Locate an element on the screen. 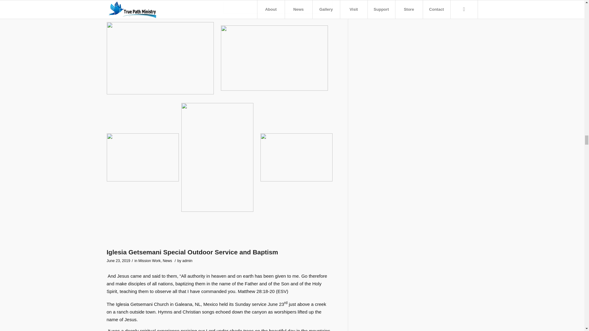 The height and width of the screenshot is (331, 589). Iglesia Getsemani Special Outdoor Service and Baptism is located at coordinates (192, 252).